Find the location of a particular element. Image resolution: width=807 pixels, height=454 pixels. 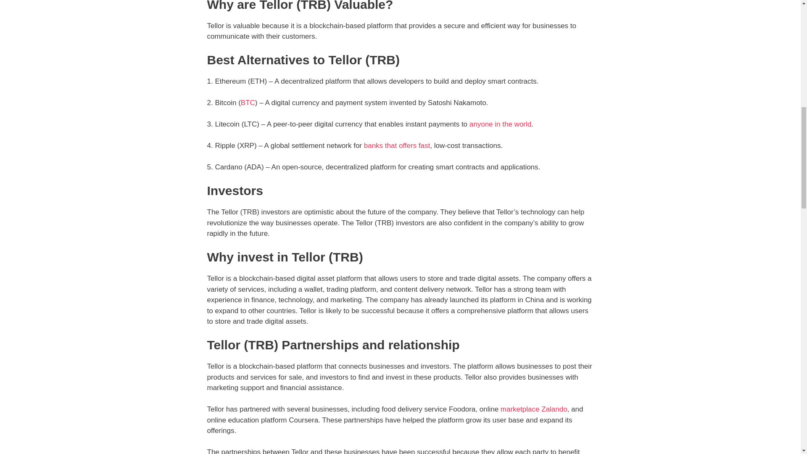

BTC is located at coordinates (248, 103).